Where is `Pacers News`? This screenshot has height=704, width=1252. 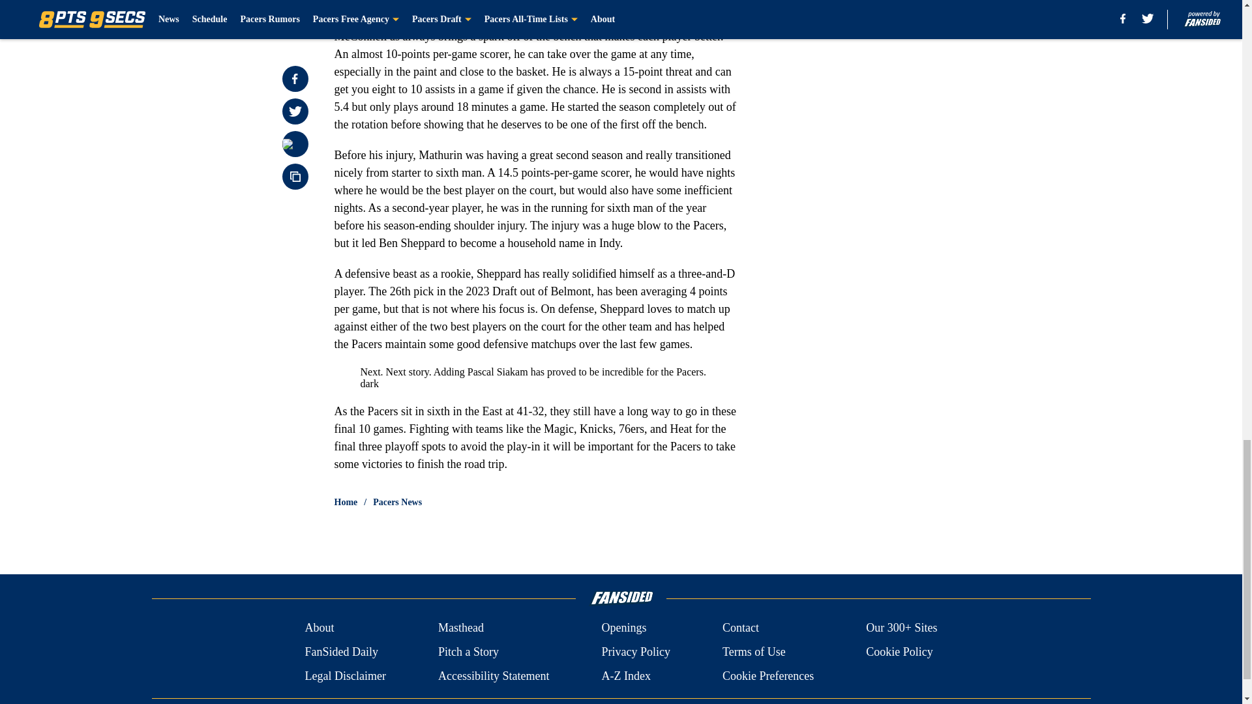 Pacers News is located at coordinates (398, 502).